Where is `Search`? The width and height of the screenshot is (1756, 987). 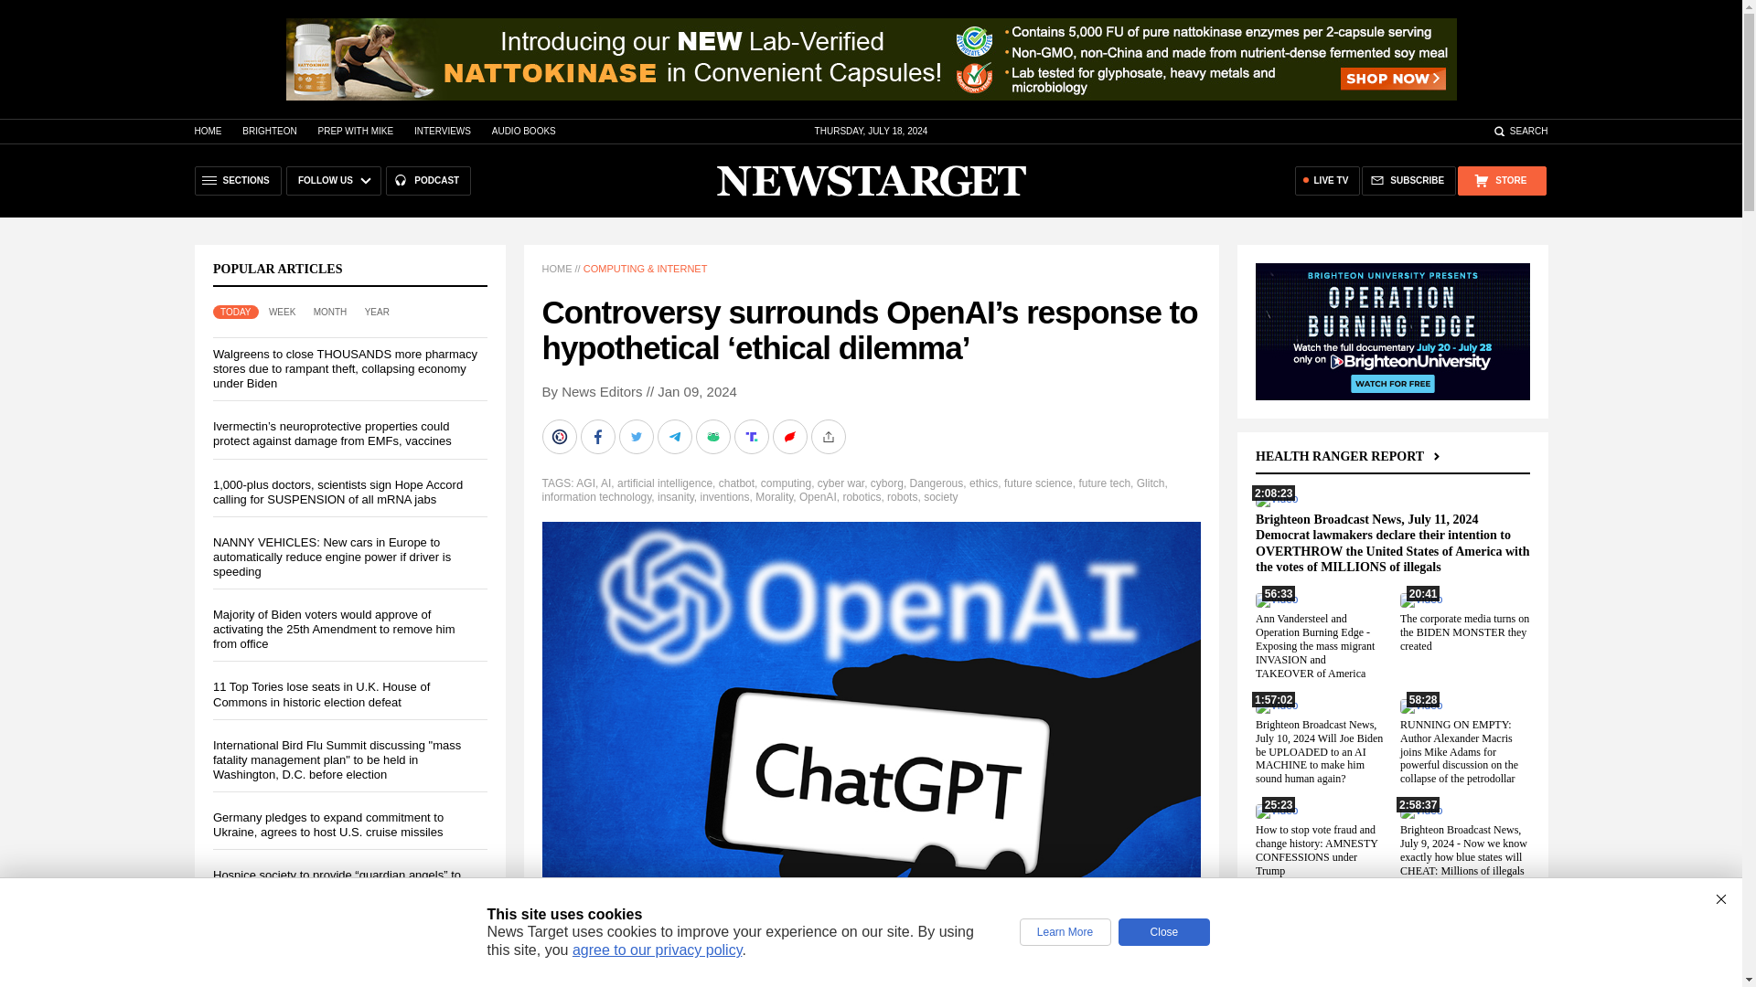 Search is located at coordinates (1520, 132).